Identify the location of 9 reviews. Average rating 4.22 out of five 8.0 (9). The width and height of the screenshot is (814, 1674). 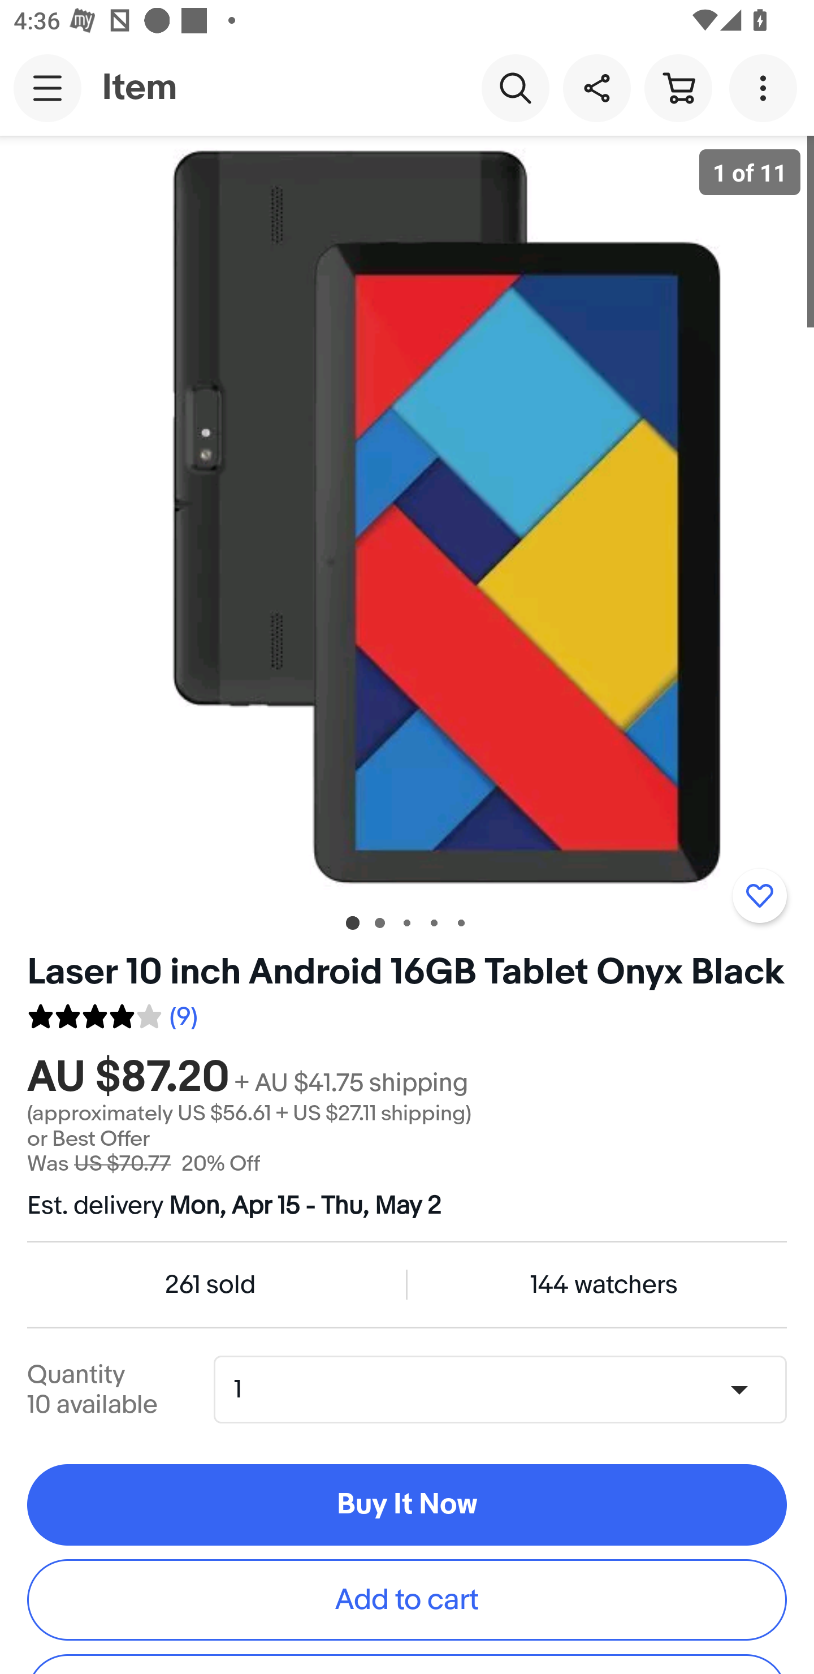
(112, 1012).